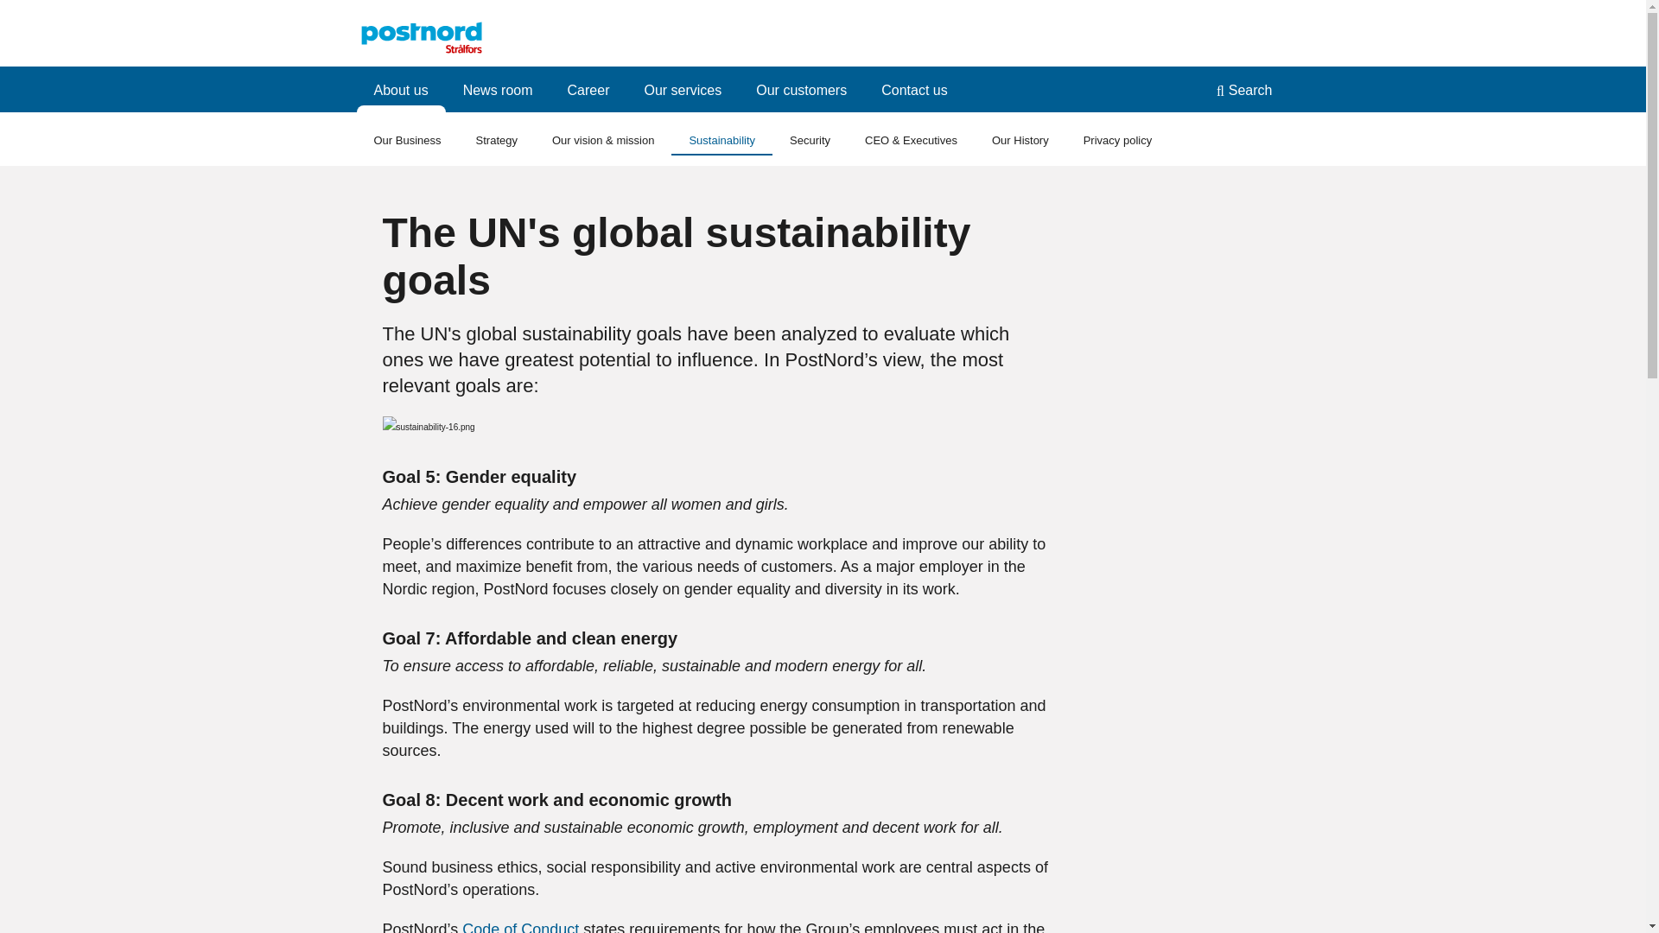 This screenshot has width=1659, height=933. I want to click on Our History, so click(1020, 138).